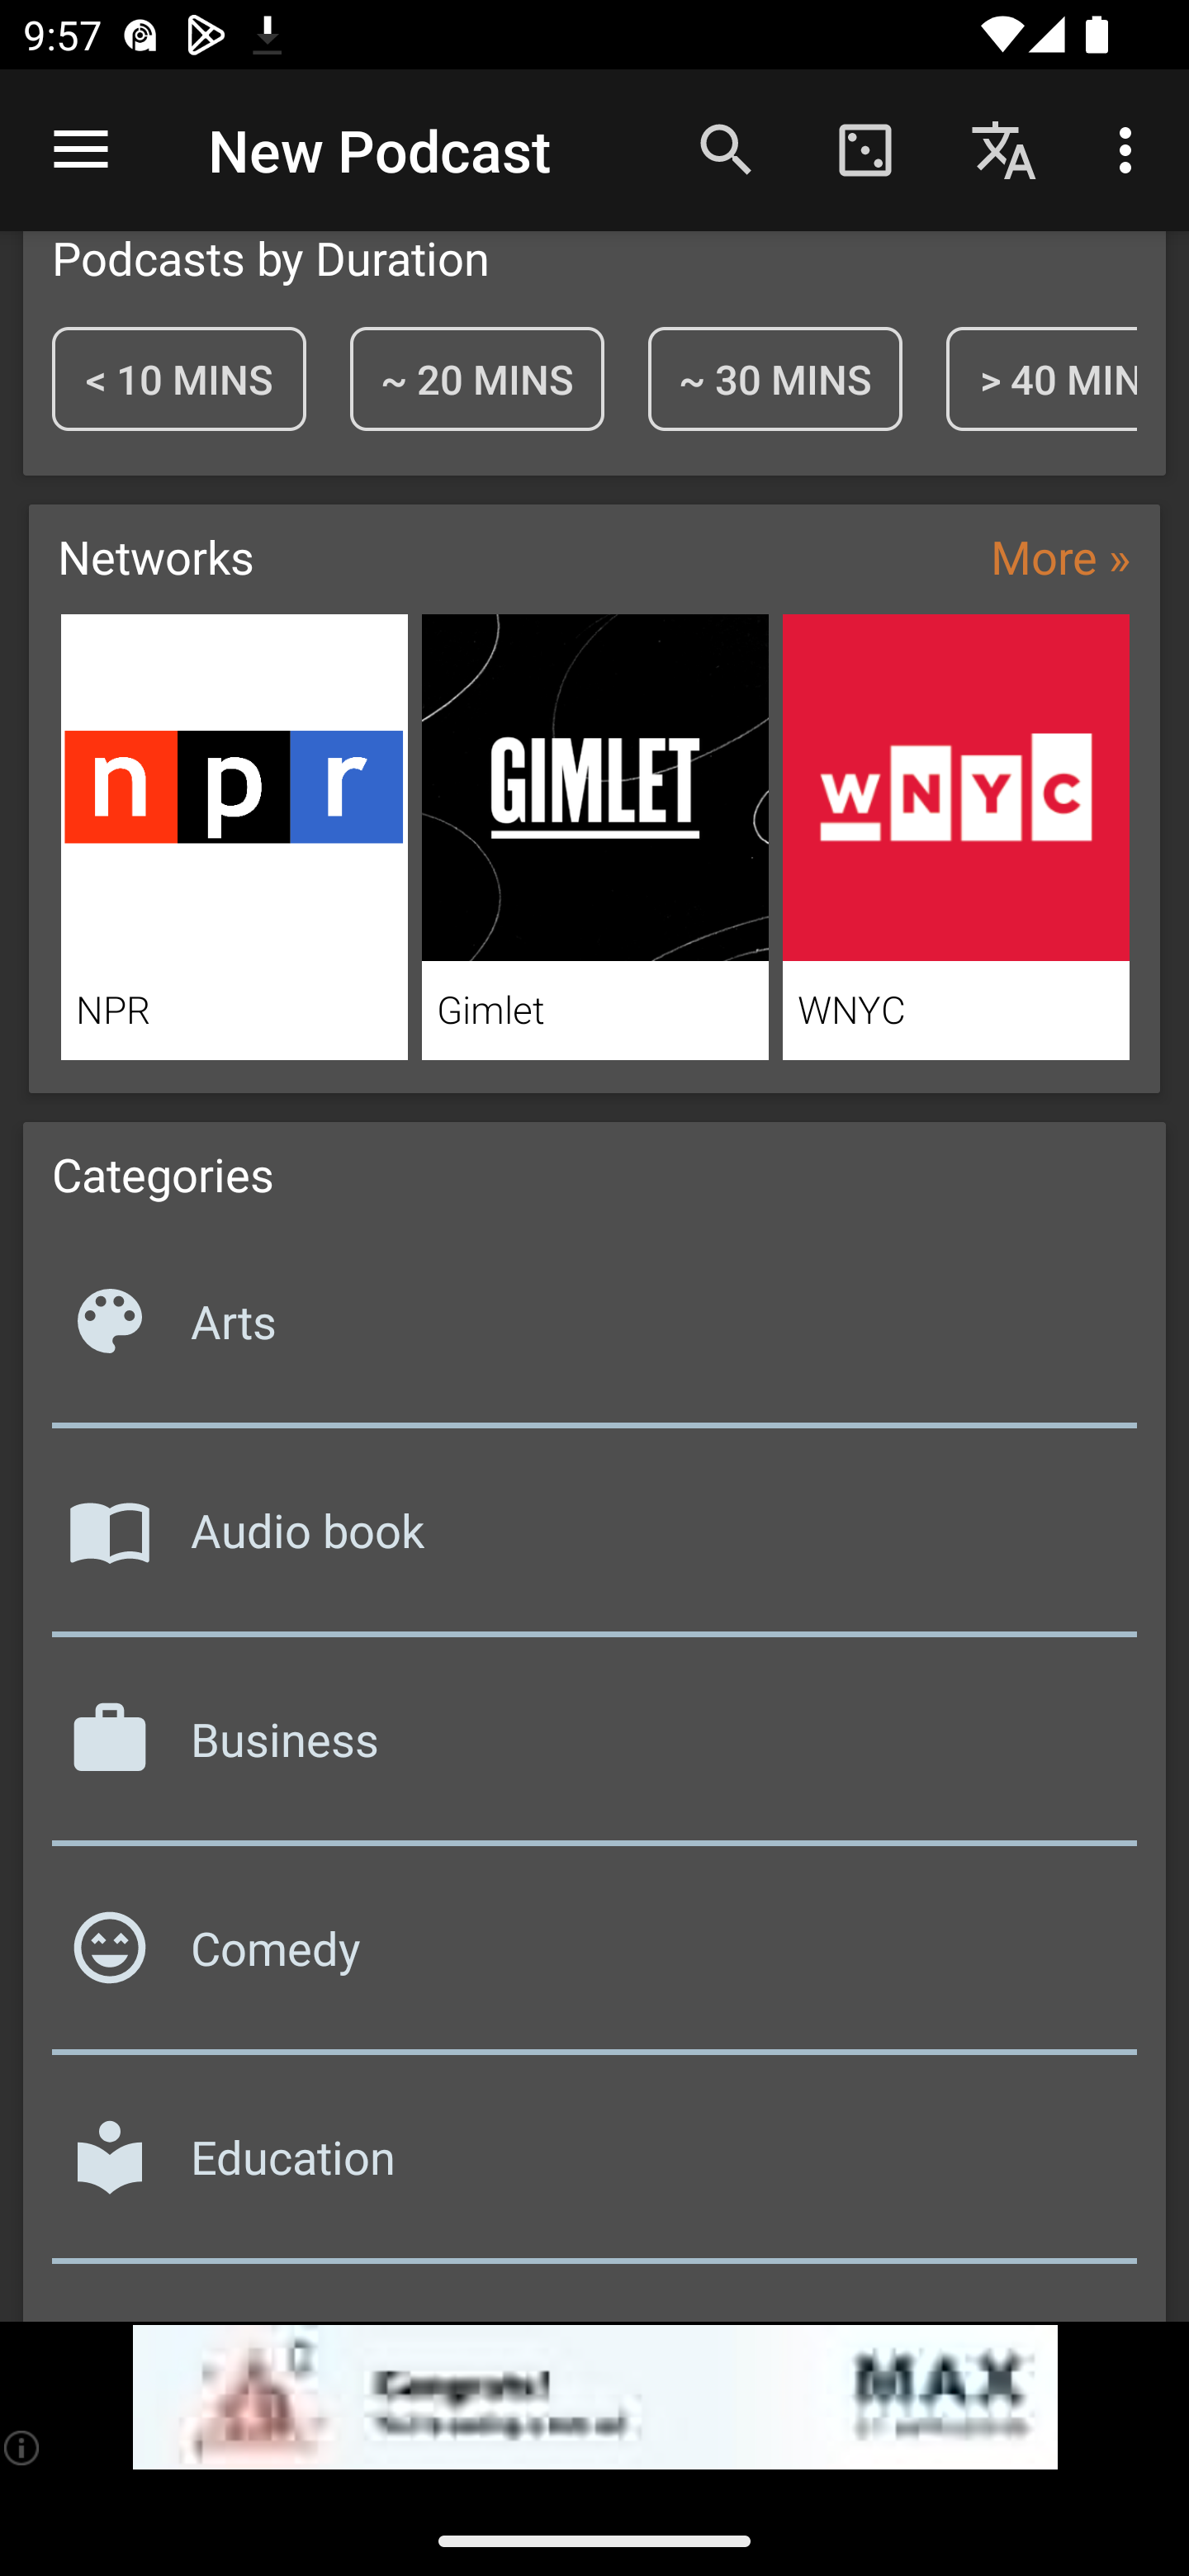 The width and height of the screenshot is (1189, 2576). What do you see at coordinates (594, 1958) in the screenshot?
I see `Comedy` at bounding box center [594, 1958].